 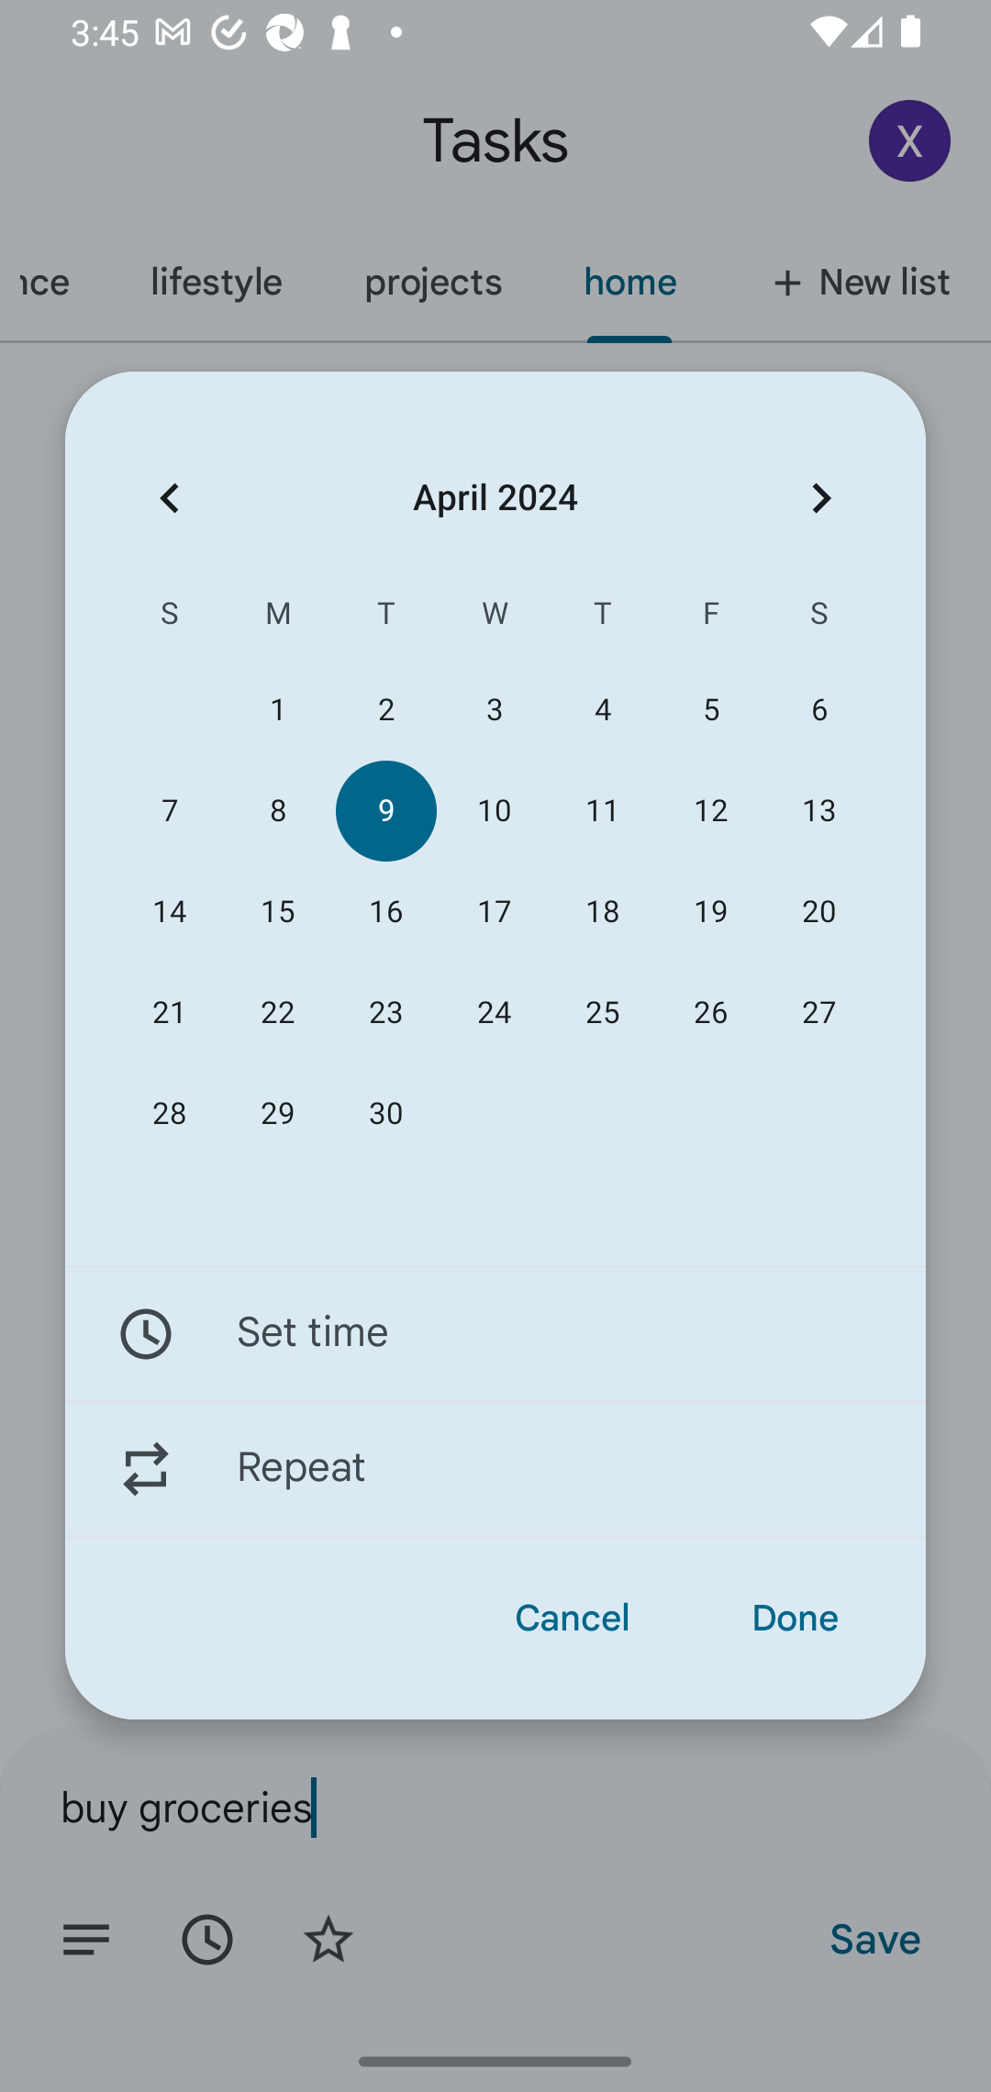 I want to click on 15 15 April 2024, so click(x=277, y=912).